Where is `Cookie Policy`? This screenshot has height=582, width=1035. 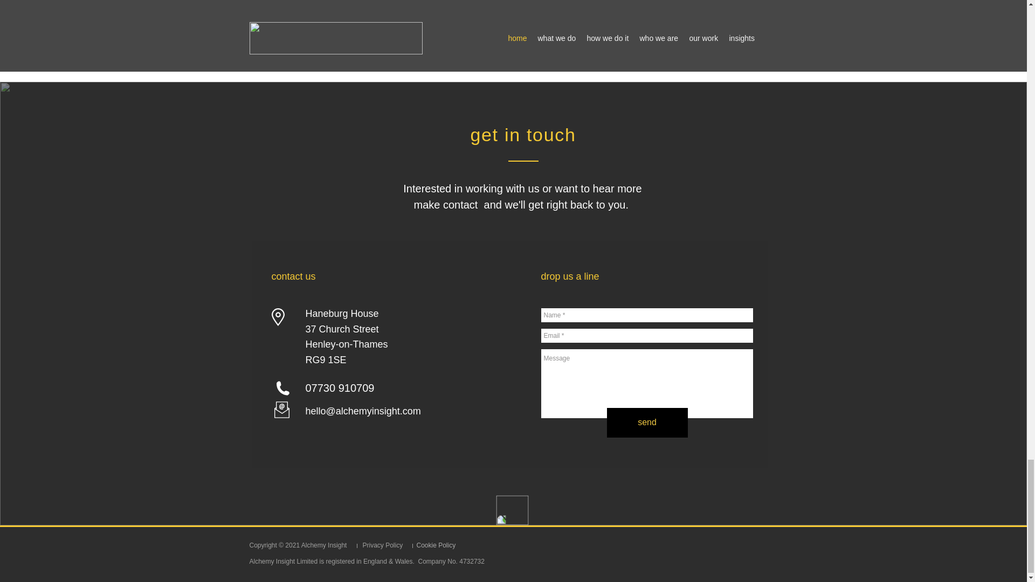 Cookie Policy is located at coordinates (436, 545).